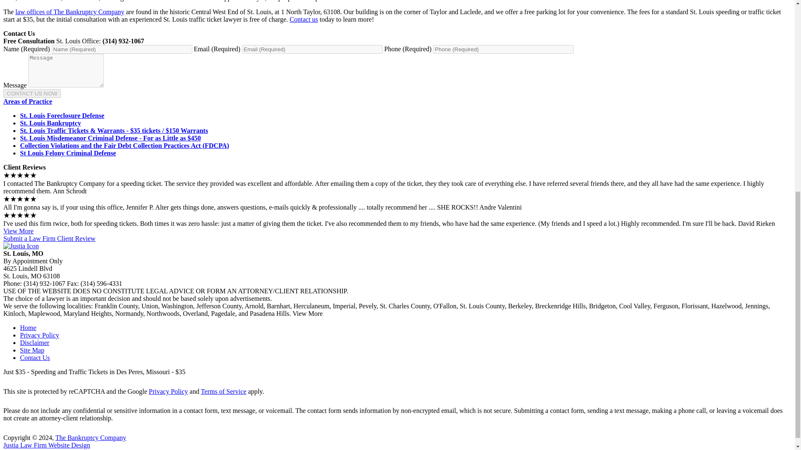 Image resolution: width=801 pixels, height=450 pixels. Describe the element at coordinates (18, 231) in the screenshot. I see `View More` at that location.